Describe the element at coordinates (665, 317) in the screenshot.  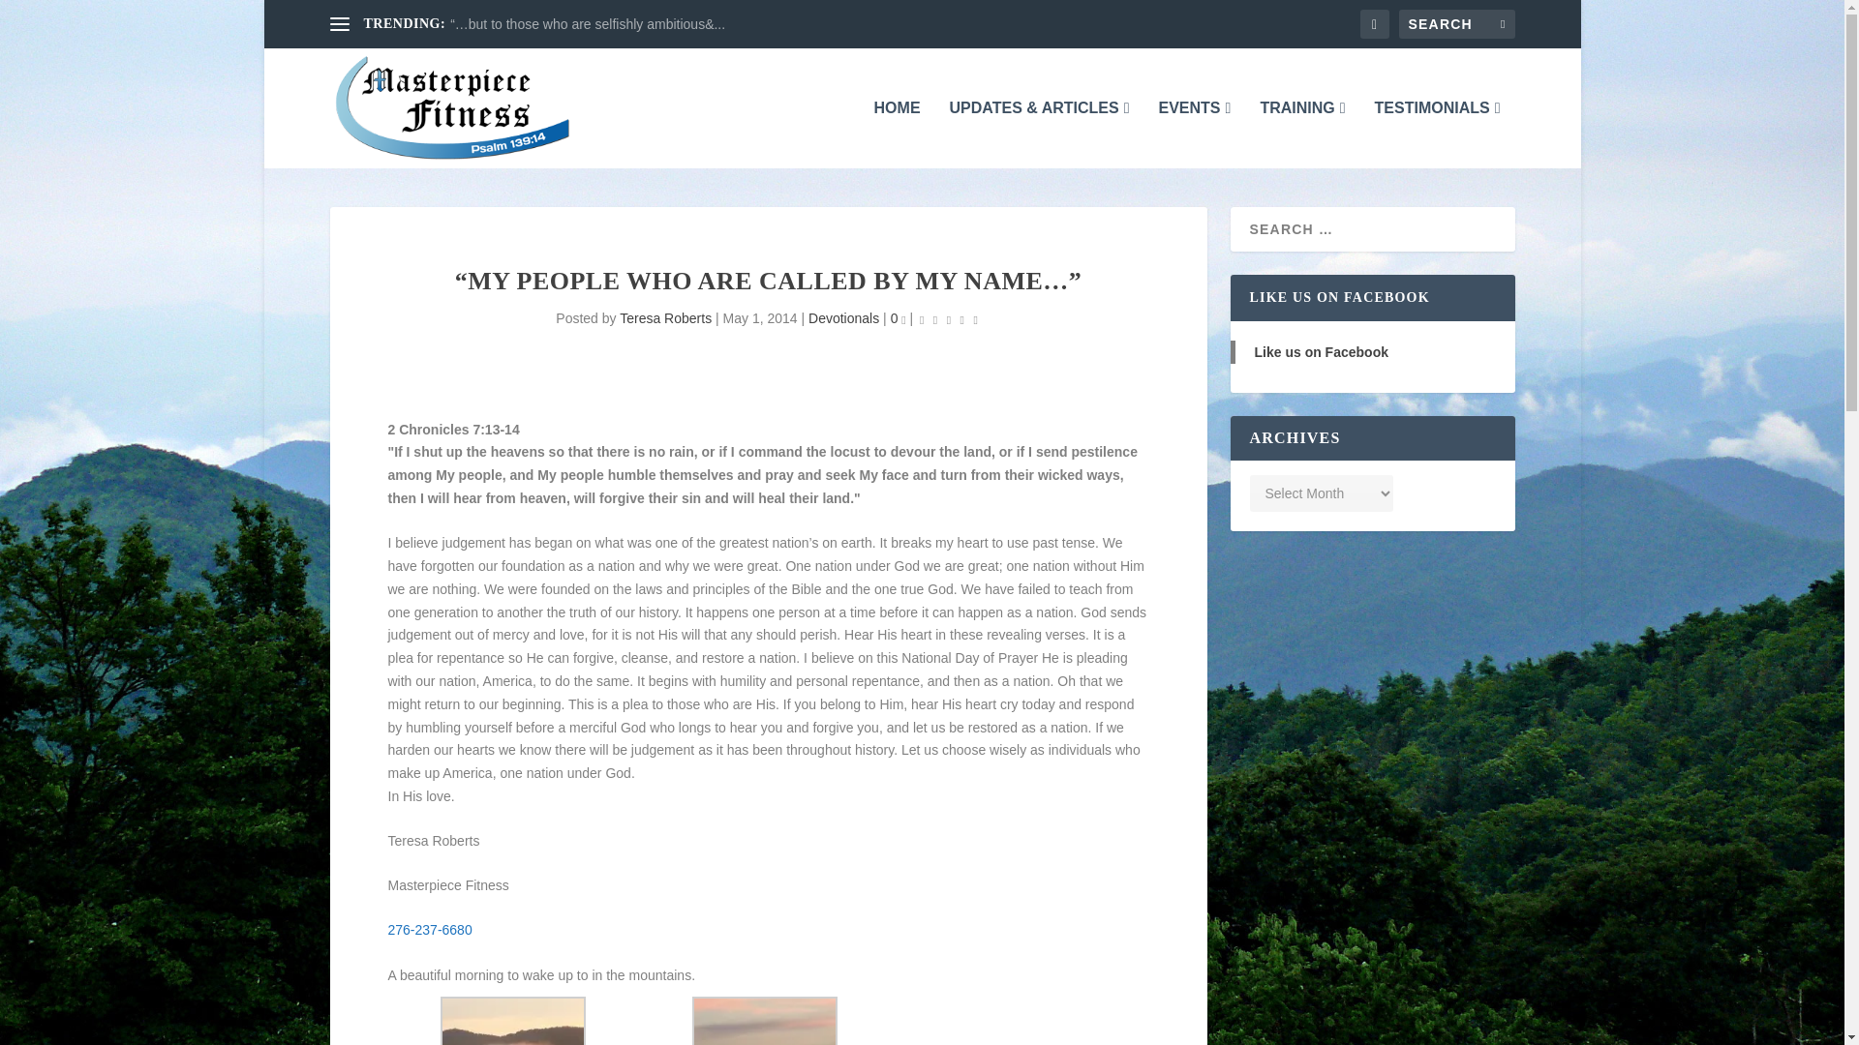
I see `Posts by Teresa Roberts` at that location.